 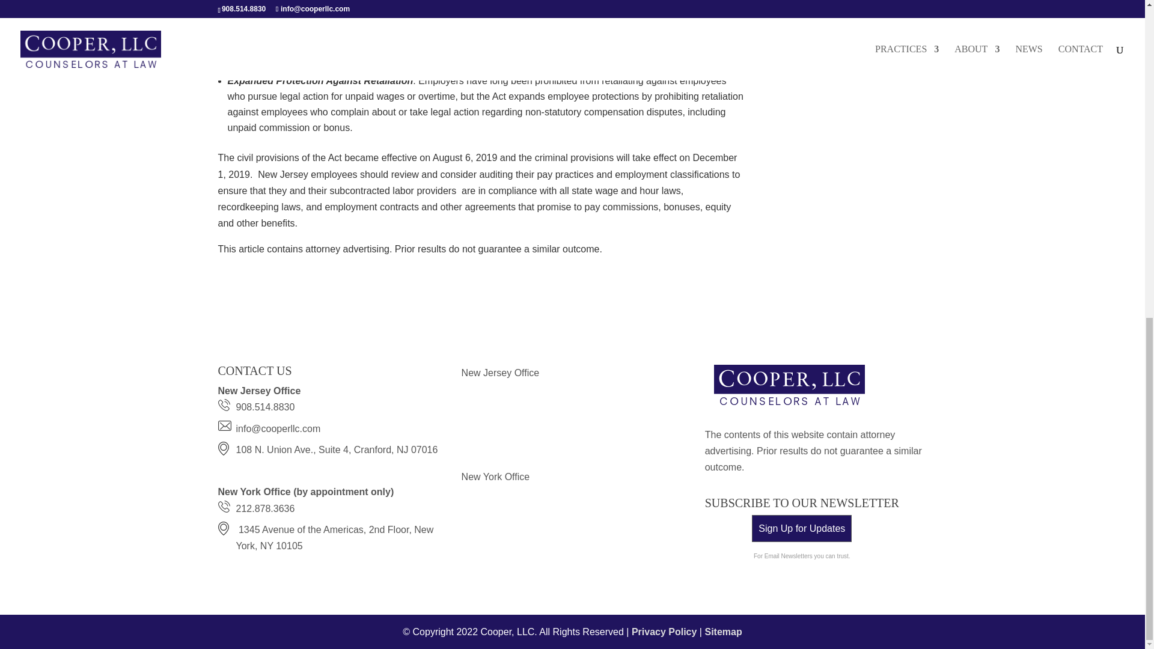 I want to click on Sitemap, so click(x=722, y=632).